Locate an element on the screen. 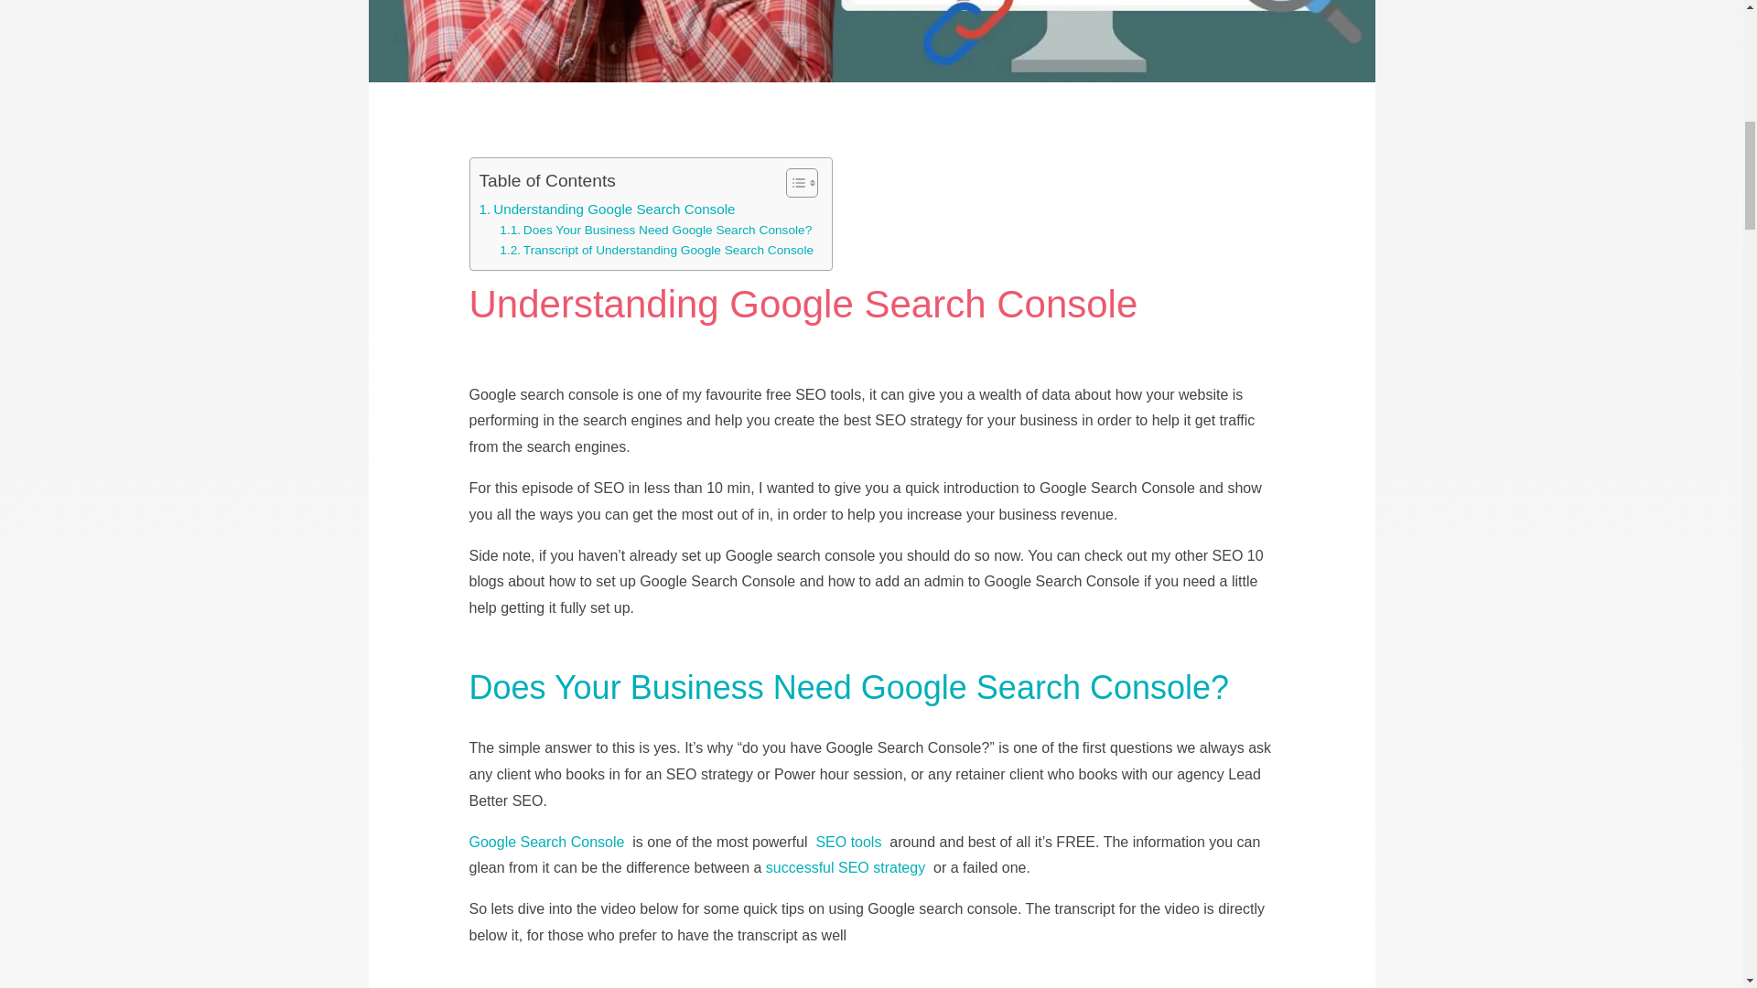  Understanding Google Search Console is located at coordinates (870, 40).